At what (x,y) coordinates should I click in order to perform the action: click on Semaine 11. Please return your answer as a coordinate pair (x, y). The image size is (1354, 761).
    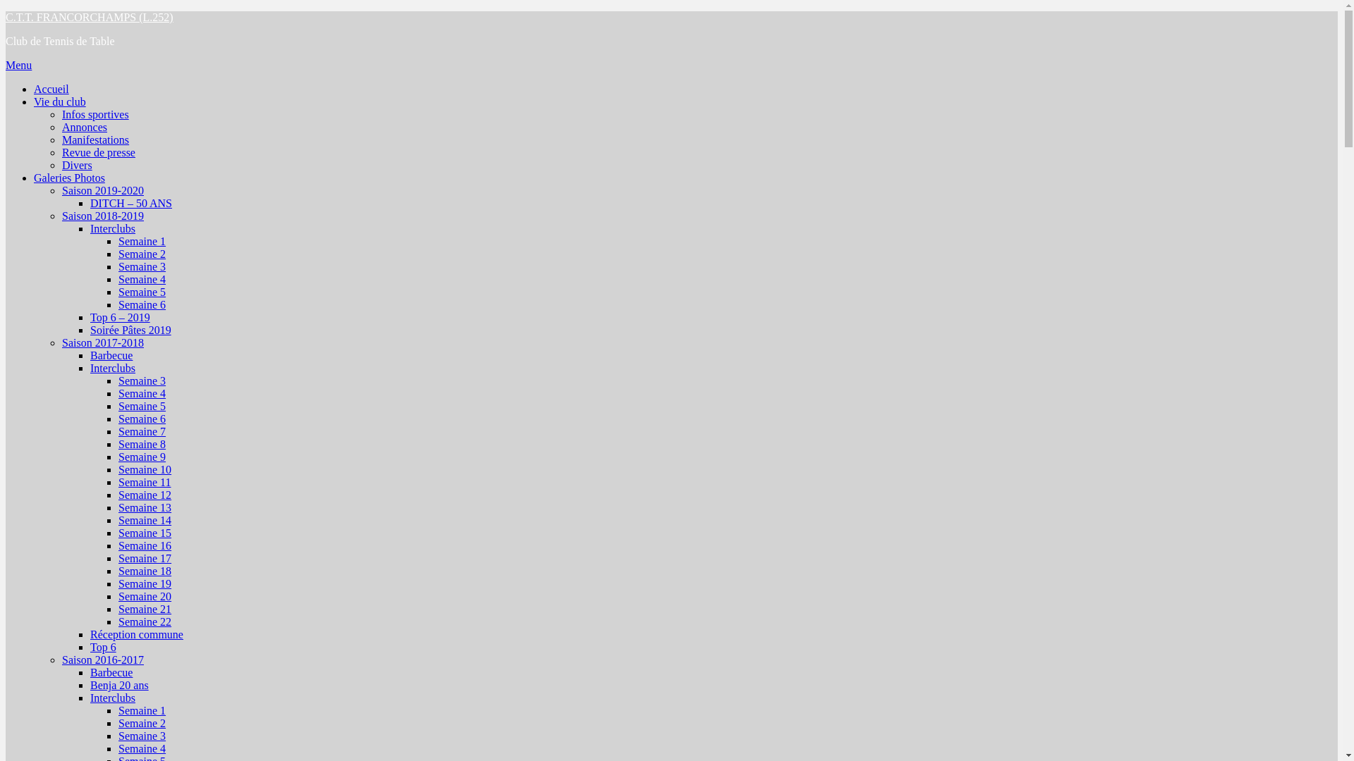
    Looking at the image, I should click on (145, 482).